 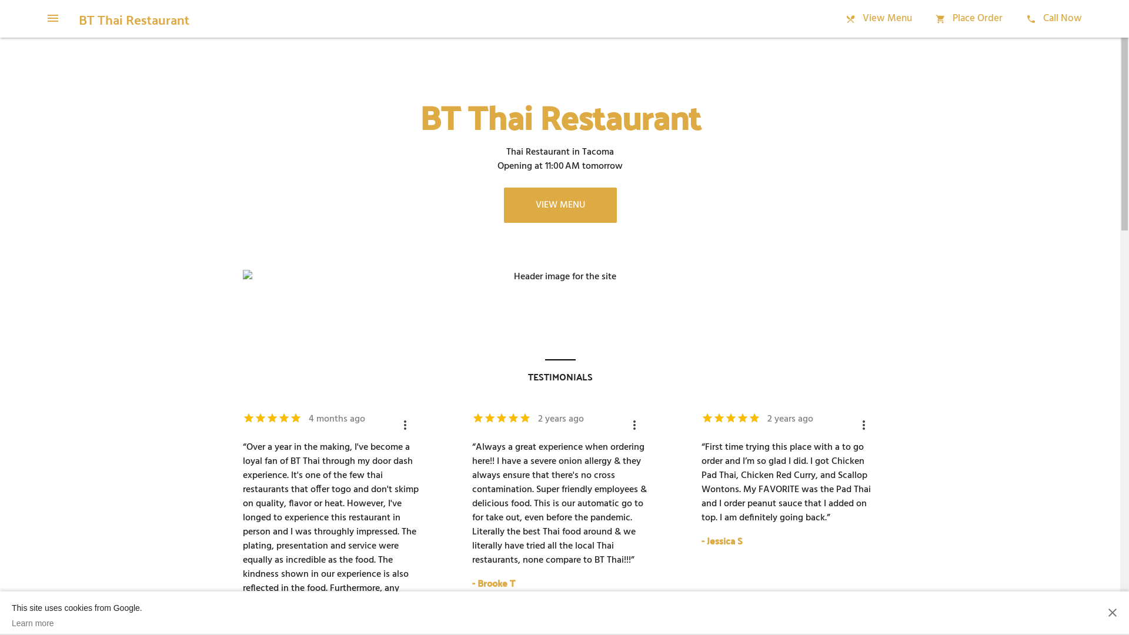 What do you see at coordinates (560, 205) in the screenshot?
I see `VIEW MENU` at bounding box center [560, 205].